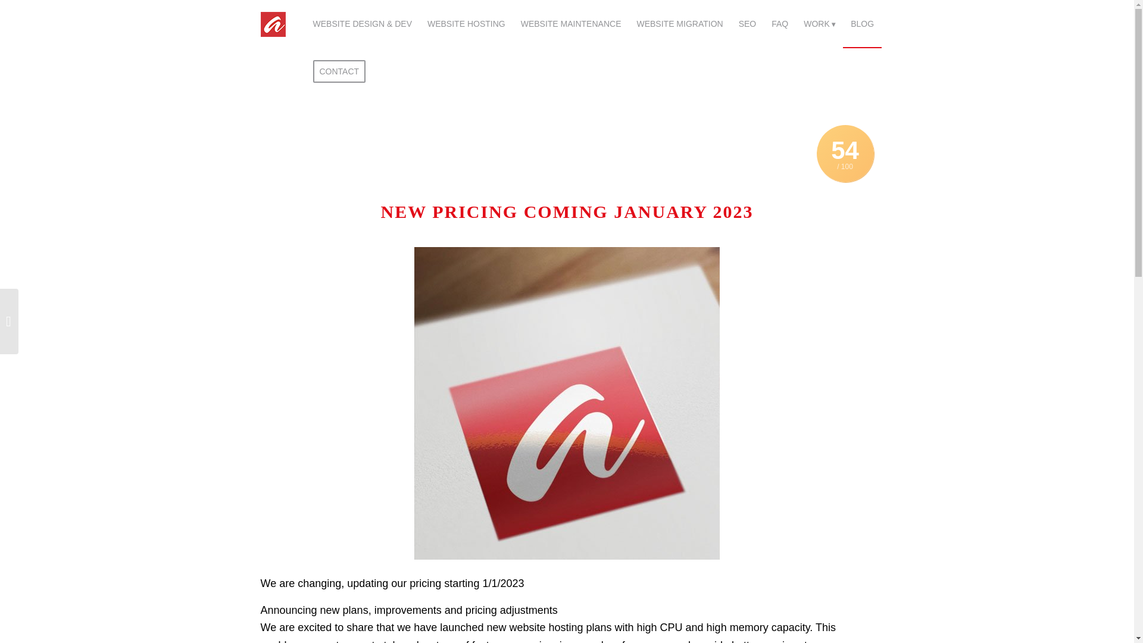 The height and width of the screenshot is (643, 1143). Describe the element at coordinates (273, 24) in the screenshot. I see `logo-anristudio` at that location.